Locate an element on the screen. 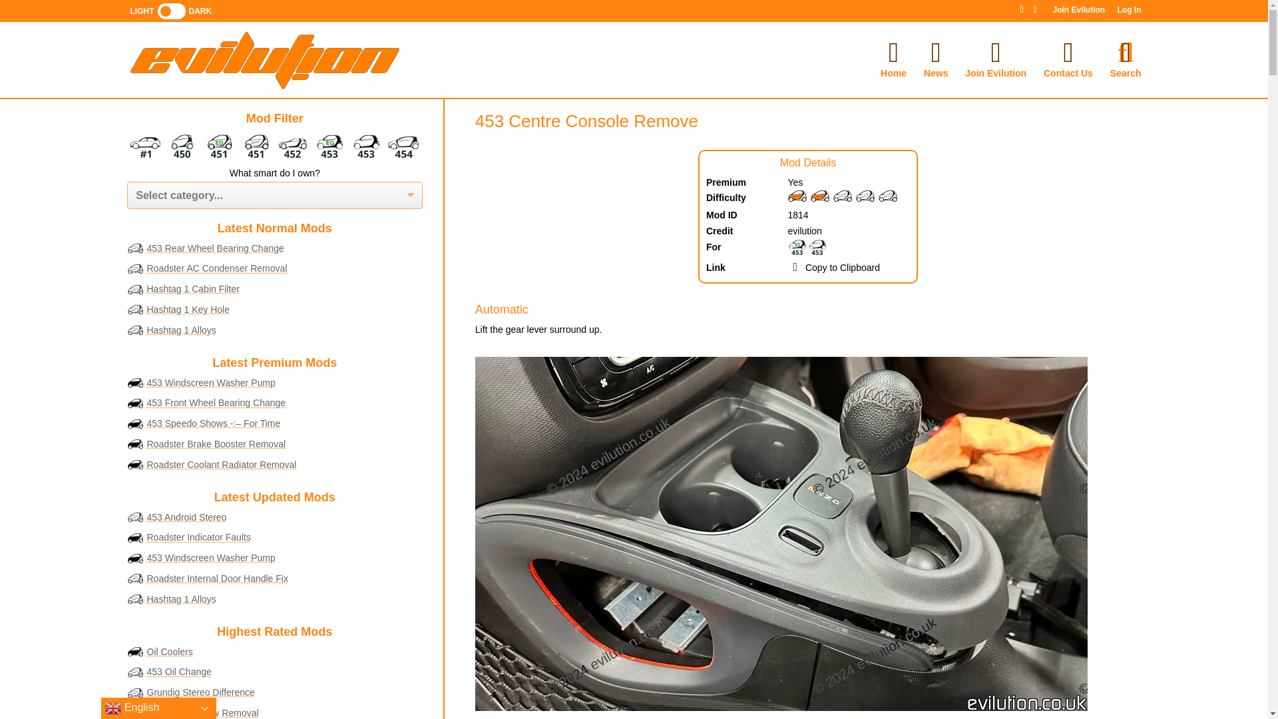  Join Evilution is located at coordinates (995, 89).